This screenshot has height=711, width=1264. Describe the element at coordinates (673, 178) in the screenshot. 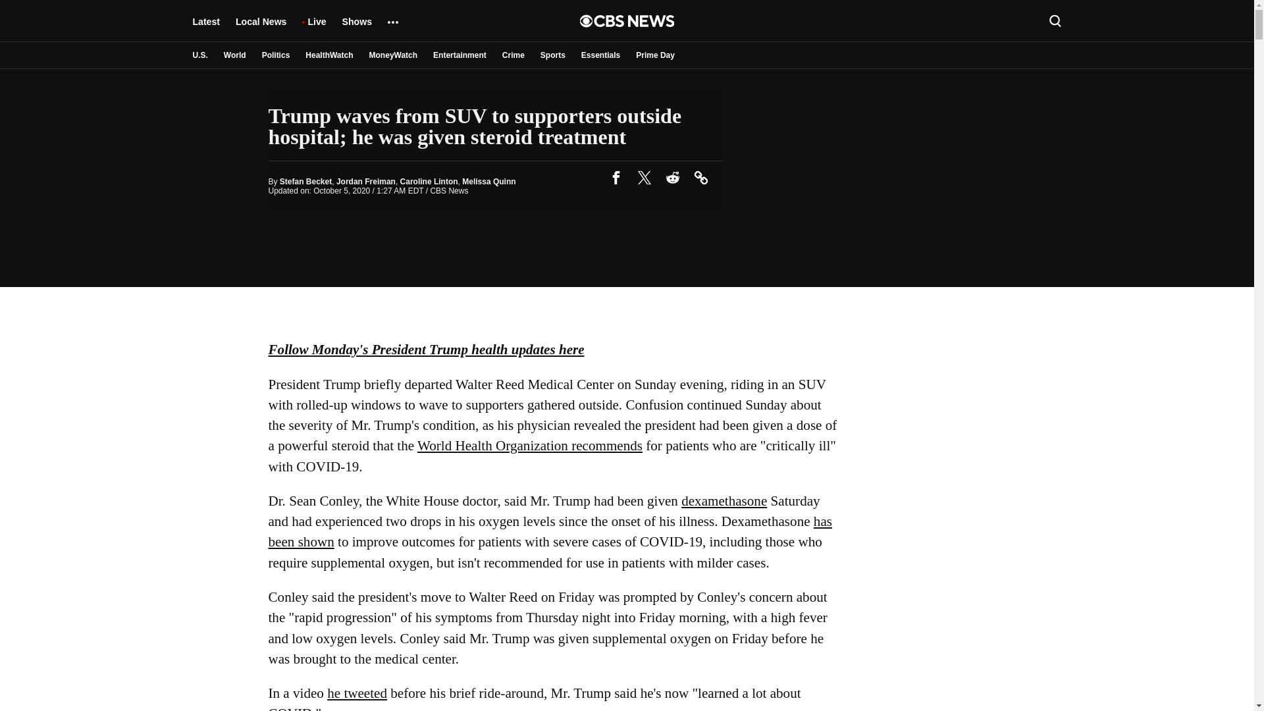

I see `reddit` at that location.